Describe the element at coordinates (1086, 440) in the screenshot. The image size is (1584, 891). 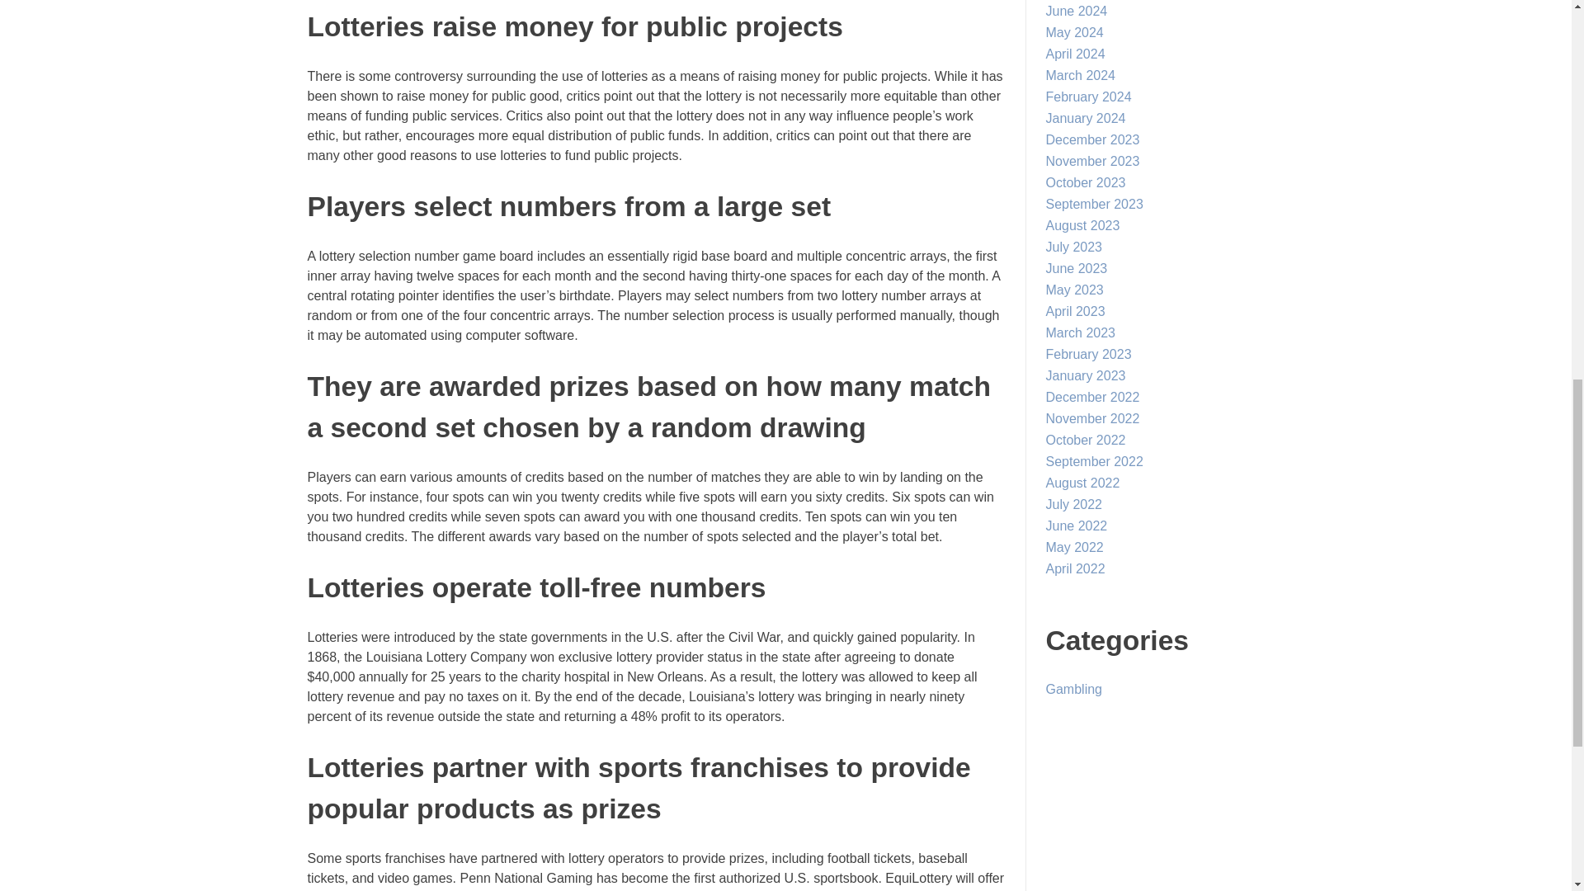
I see `October 2022` at that location.